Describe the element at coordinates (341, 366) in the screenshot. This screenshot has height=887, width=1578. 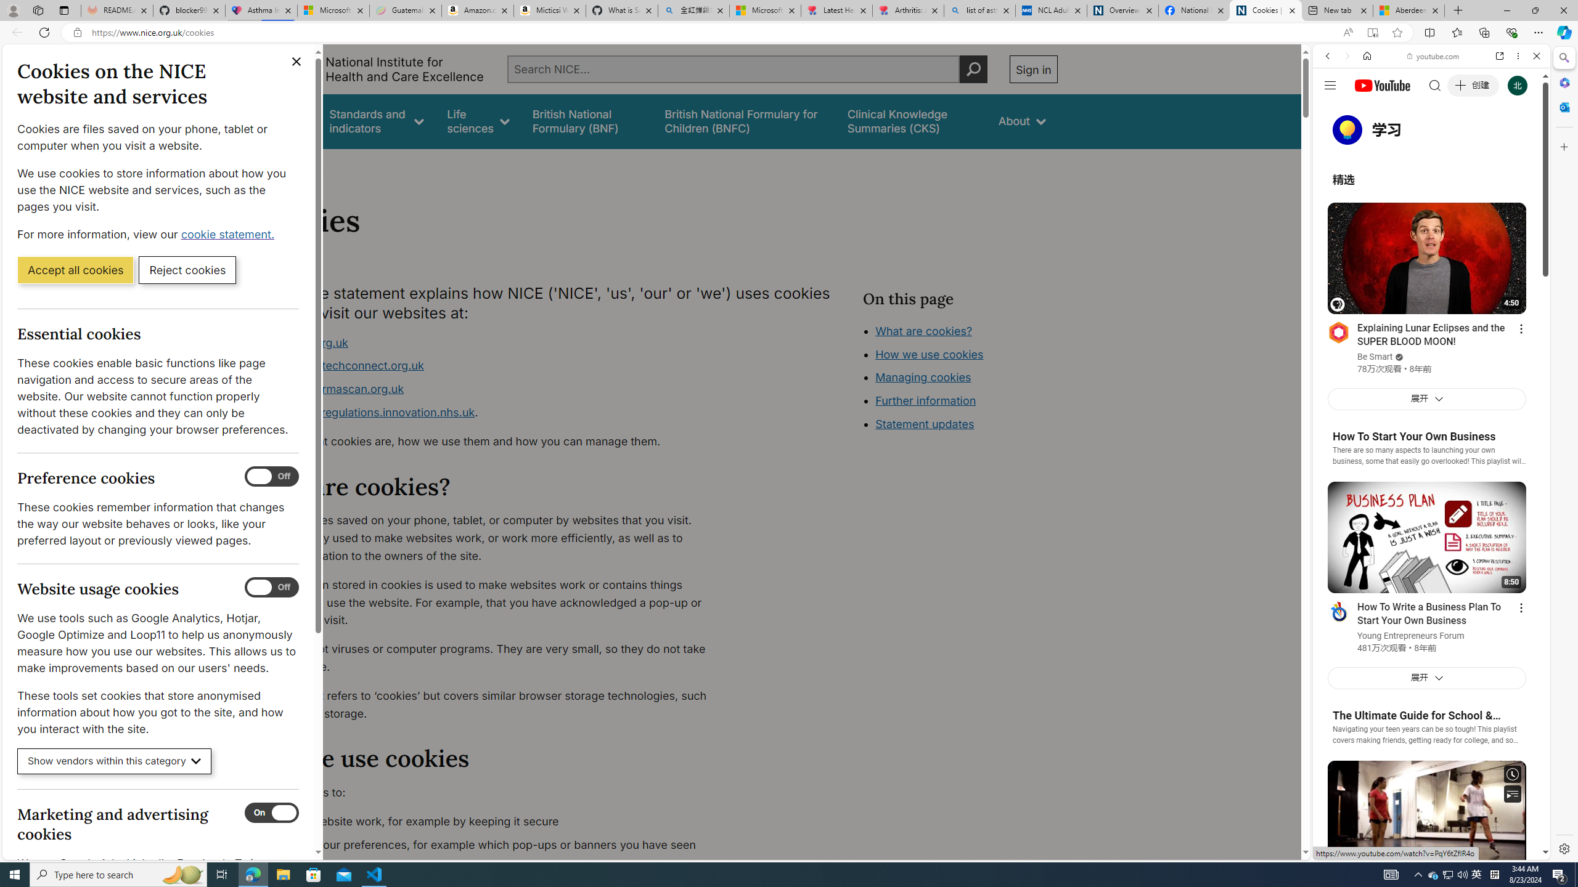
I see `www.healthtechconnect.org.uk` at that location.